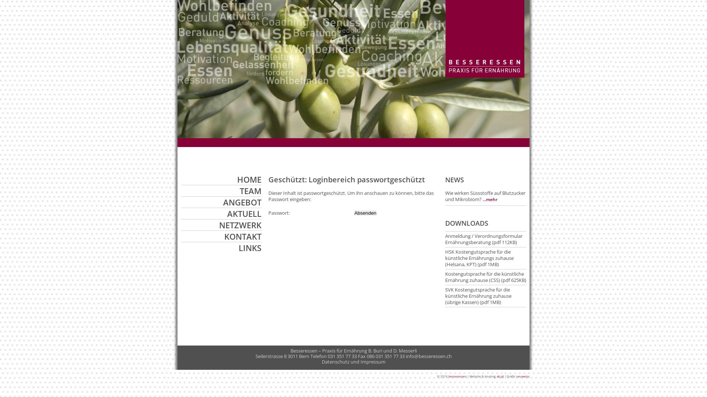 This screenshot has width=707, height=397. Describe the element at coordinates (485, 75) in the screenshot. I see `Besseressen` at that location.